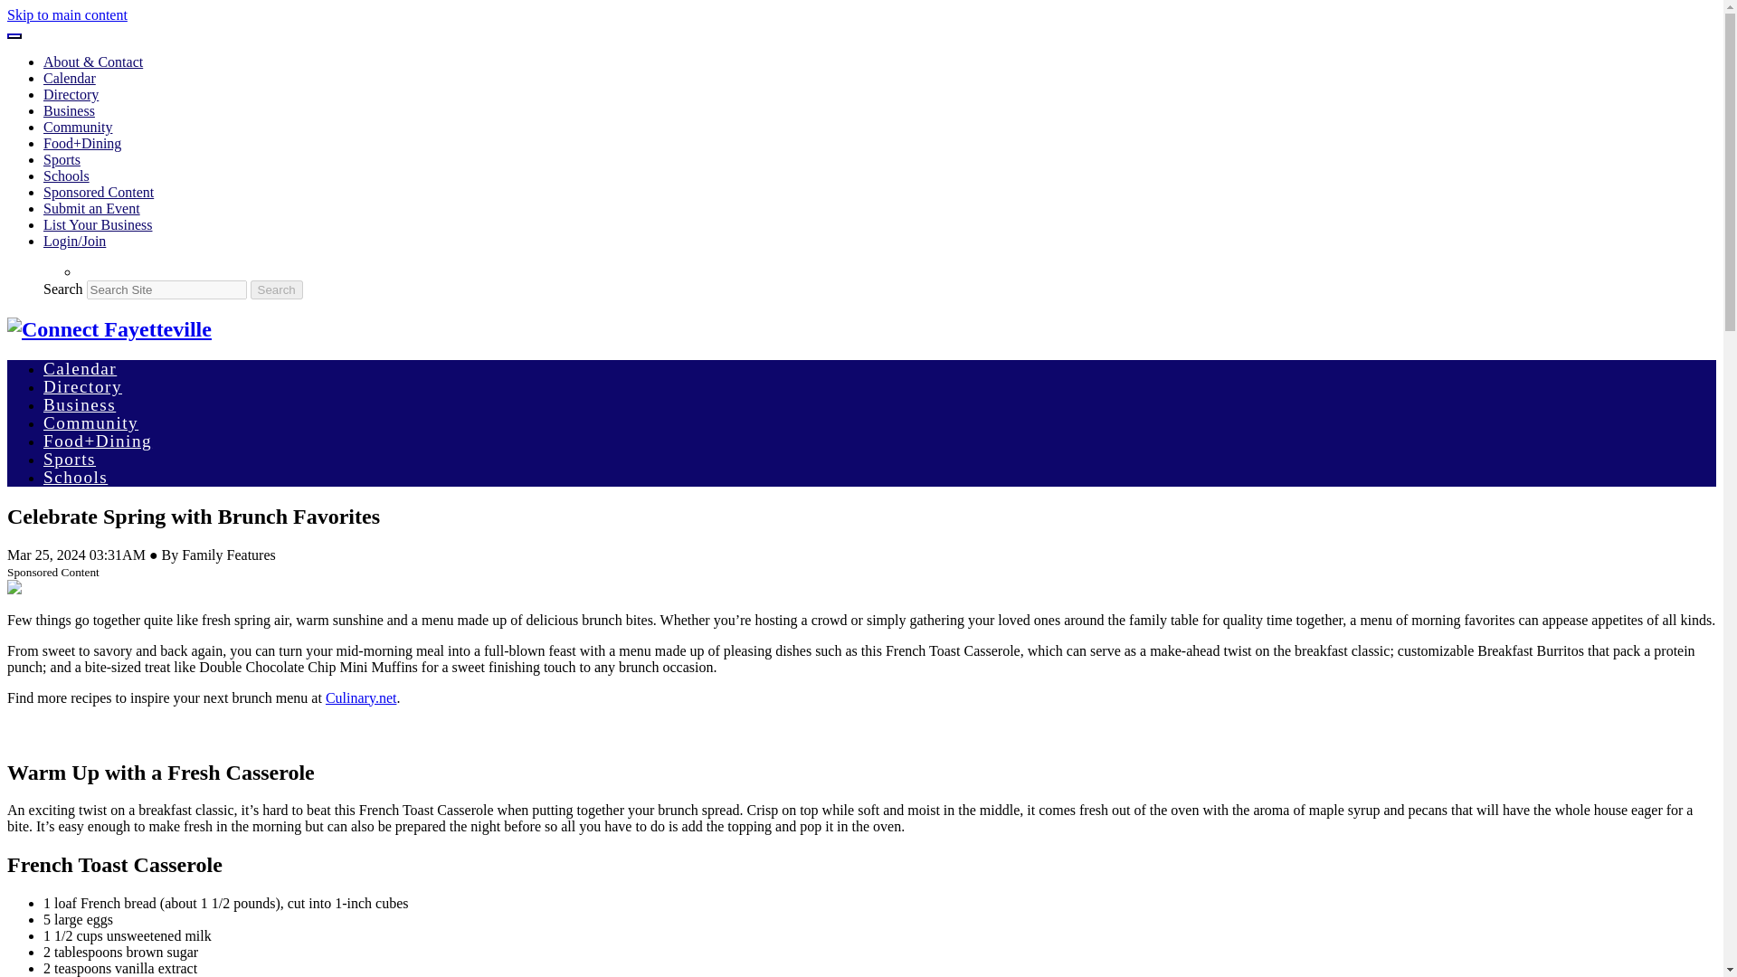 This screenshot has height=977, width=1737. What do you see at coordinates (80, 368) in the screenshot?
I see `Calendar` at bounding box center [80, 368].